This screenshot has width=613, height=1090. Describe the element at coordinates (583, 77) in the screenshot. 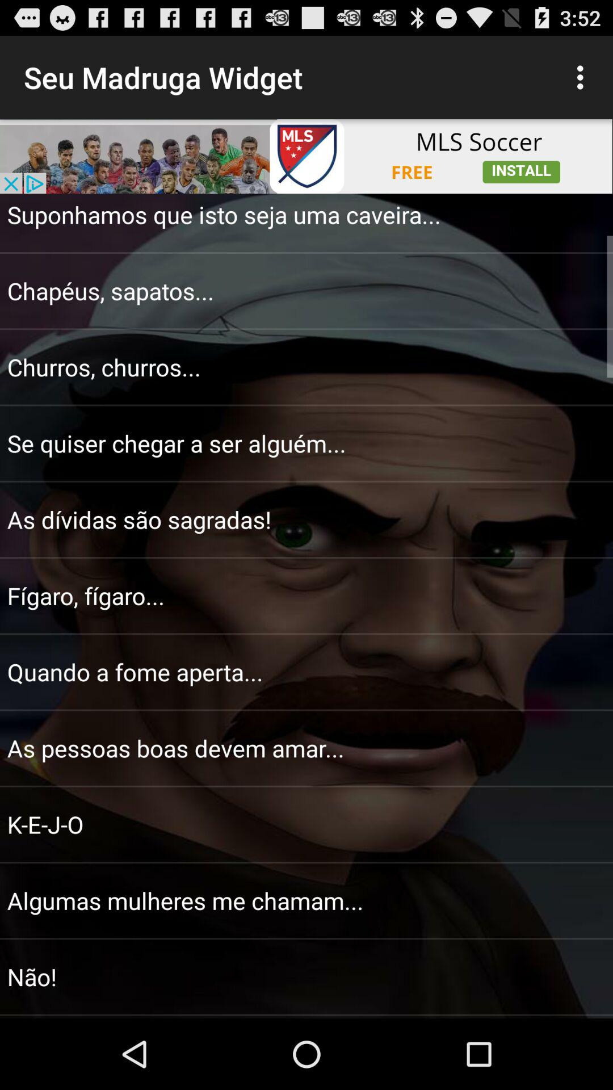

I see `top right corner button` at that location.